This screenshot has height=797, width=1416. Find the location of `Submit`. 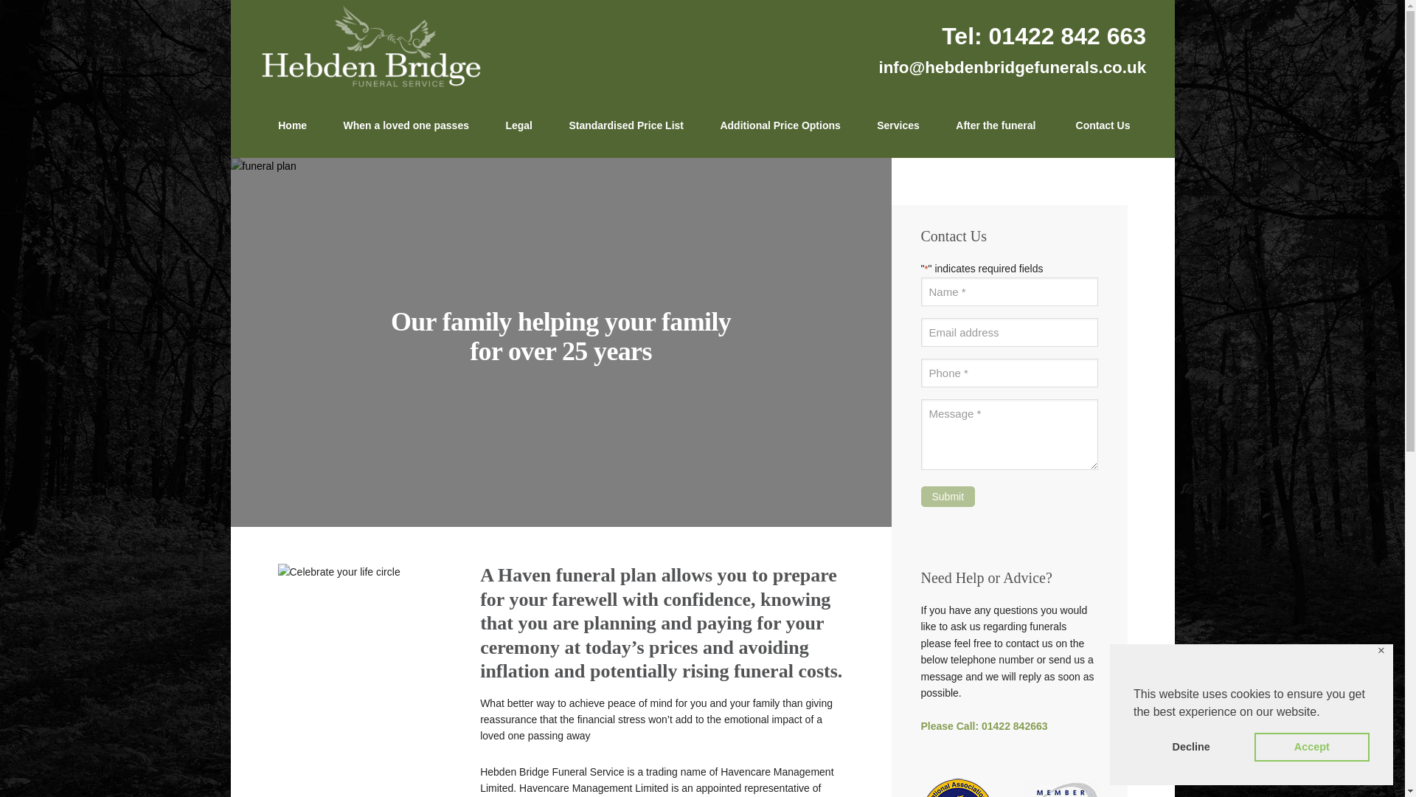

Submit is located at coordinates (948, 496).